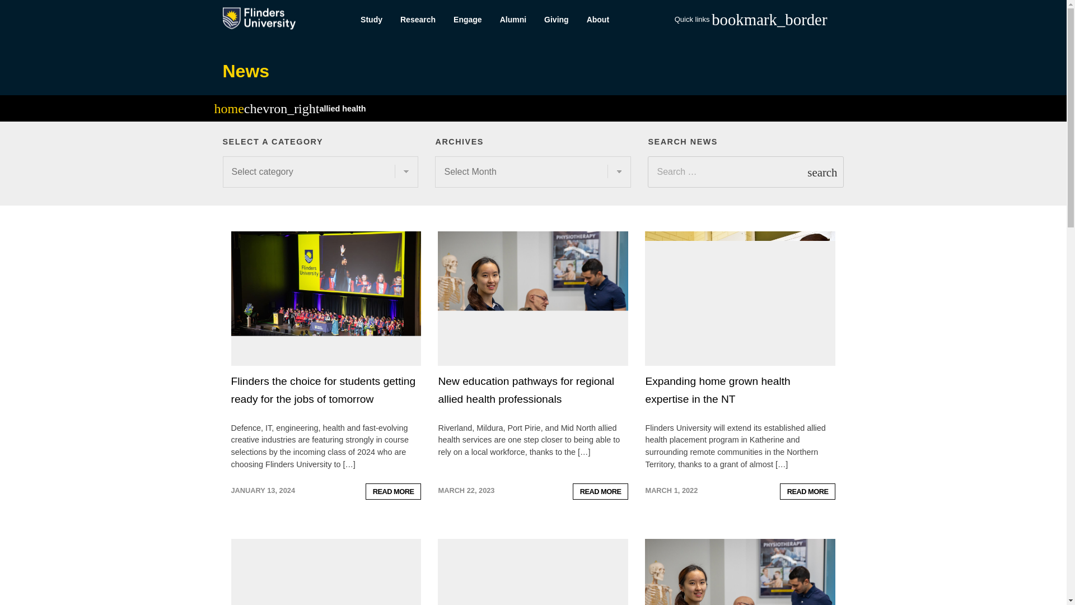 The width and height of the screenshot is (1075, 605). Describe the element at coordinates (468, 20) in the screenshot. I see `Engage` at that location.